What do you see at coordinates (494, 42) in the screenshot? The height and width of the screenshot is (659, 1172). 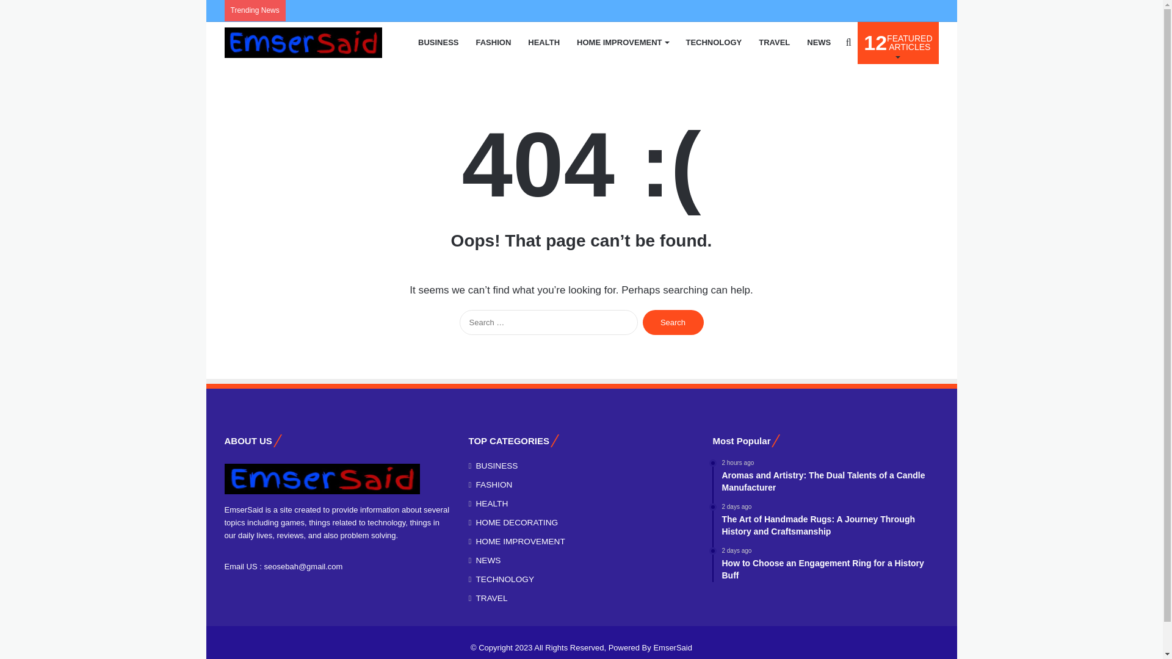 I see `Search` at bounding box center [494, 42].